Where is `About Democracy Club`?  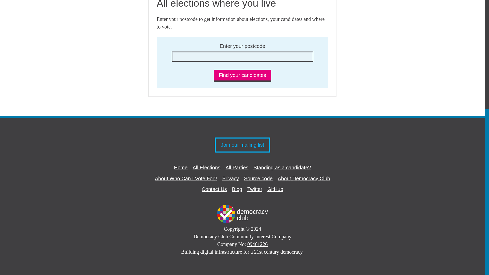
About Democracy Club is located at coordinates (304, 178).